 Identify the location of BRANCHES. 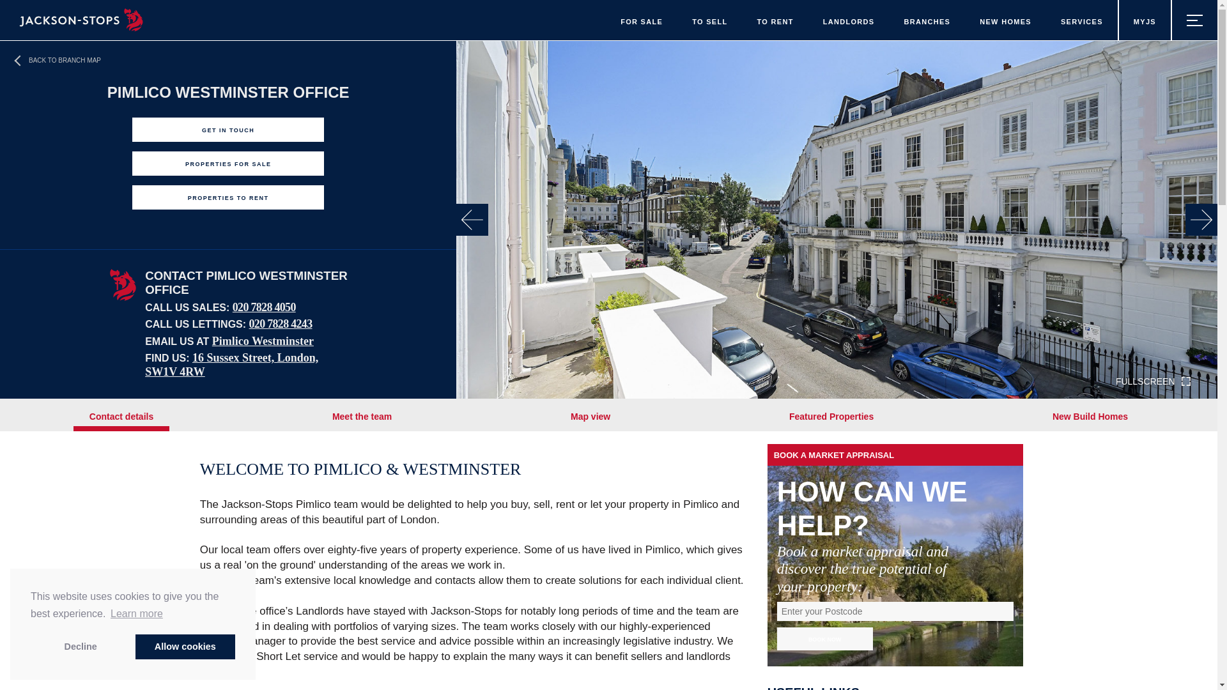
(927, 20).